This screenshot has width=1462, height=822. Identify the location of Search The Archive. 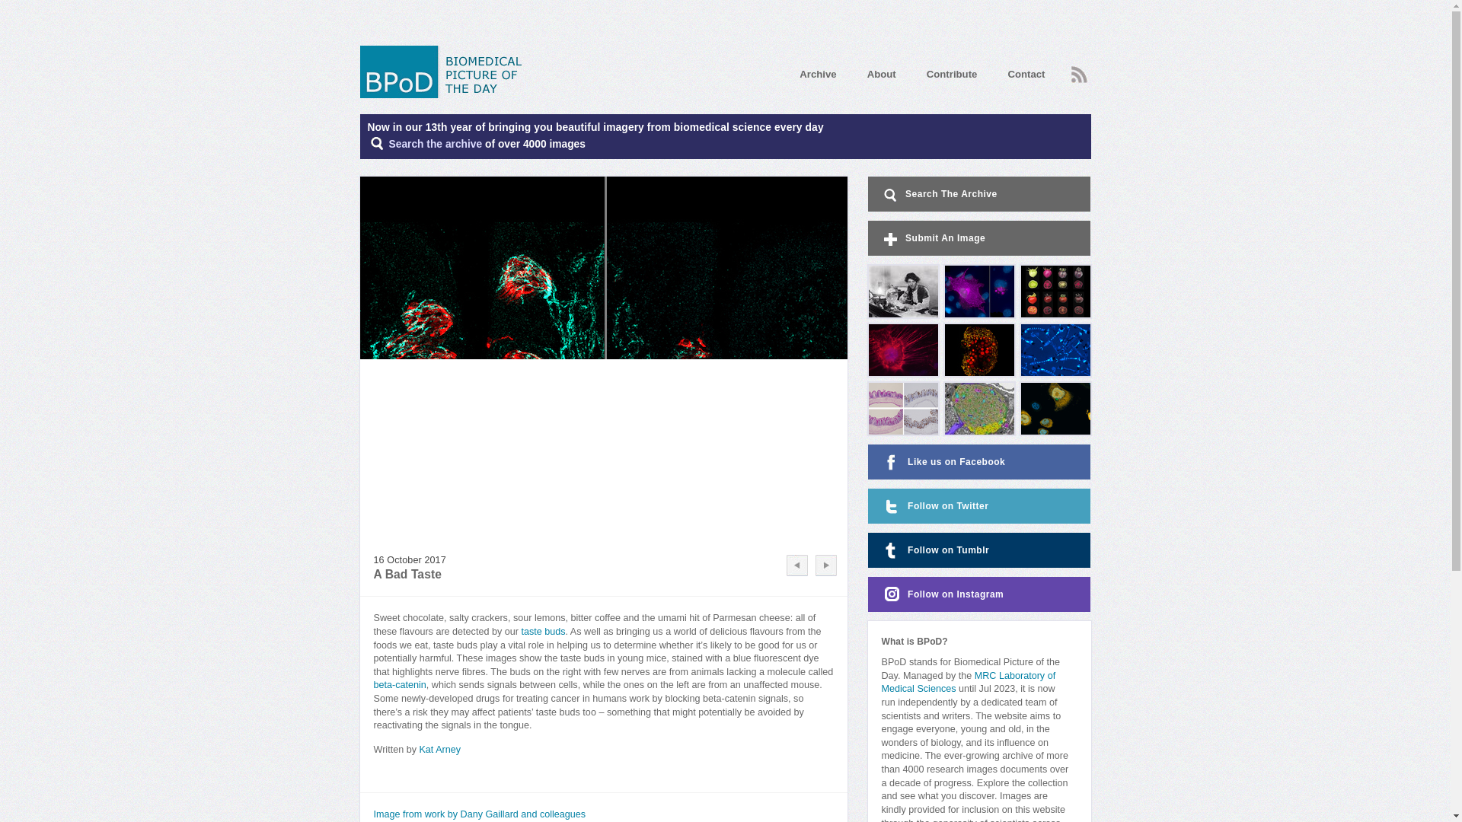
(436, 144).